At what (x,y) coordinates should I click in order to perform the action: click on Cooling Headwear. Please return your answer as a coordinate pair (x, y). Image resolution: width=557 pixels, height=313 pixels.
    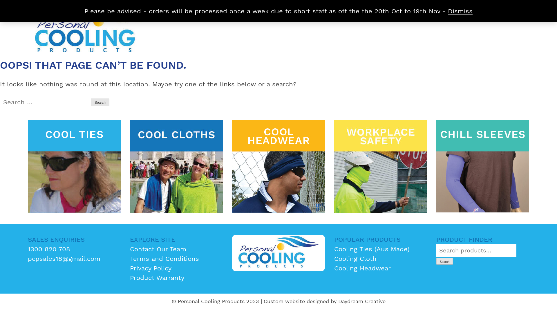
    Looking at the image, I should click on (363, 268).